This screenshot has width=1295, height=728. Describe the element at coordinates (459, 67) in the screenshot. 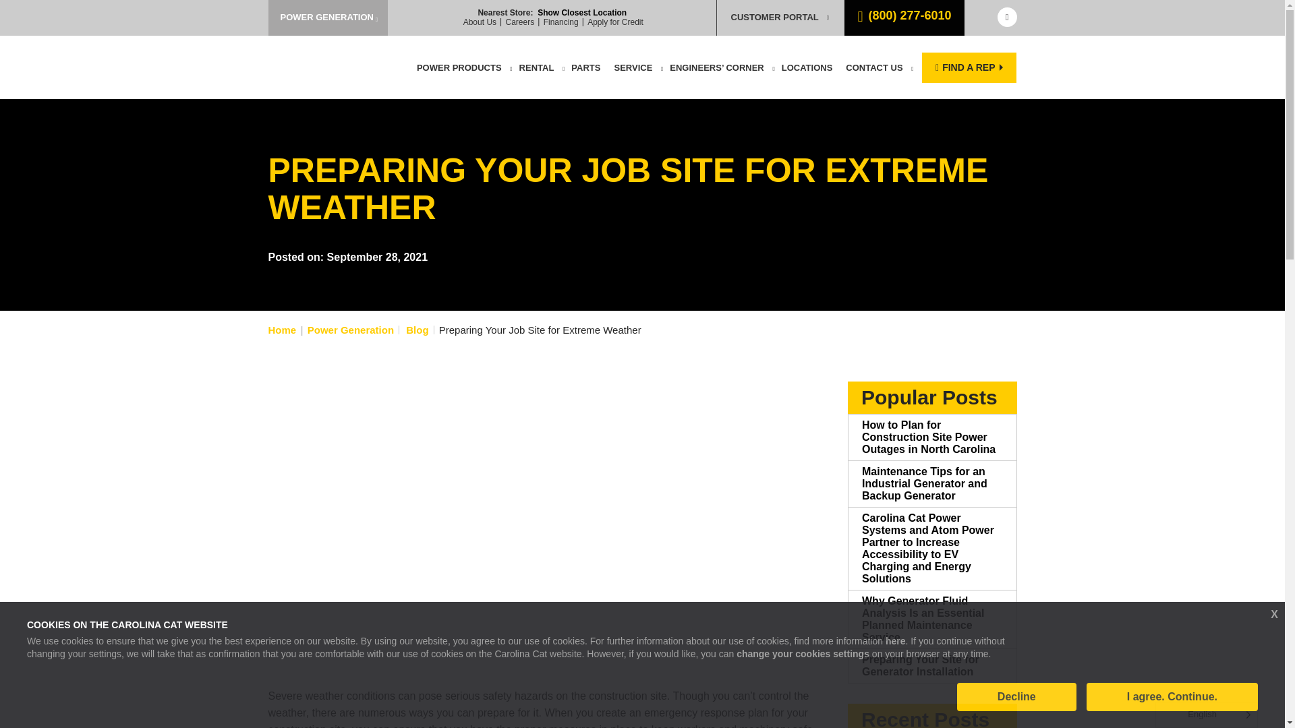

I see `POWER PRODUCTS` at that location.